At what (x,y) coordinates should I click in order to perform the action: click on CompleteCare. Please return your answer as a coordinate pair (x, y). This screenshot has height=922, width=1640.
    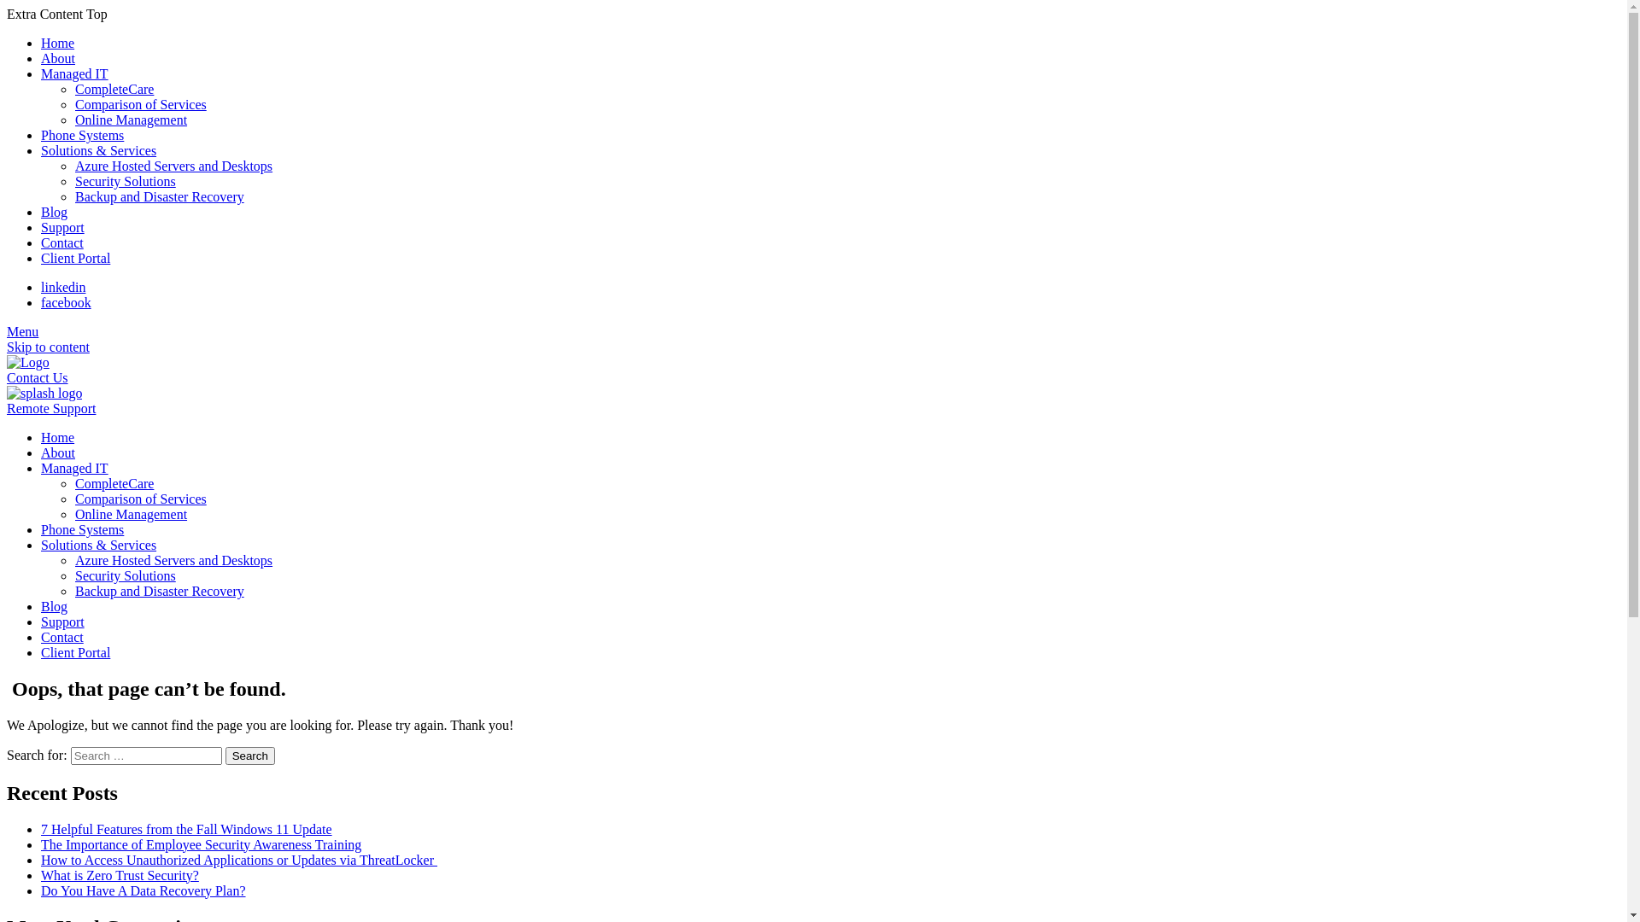
    Looking at the image, I should click on (114, 483).